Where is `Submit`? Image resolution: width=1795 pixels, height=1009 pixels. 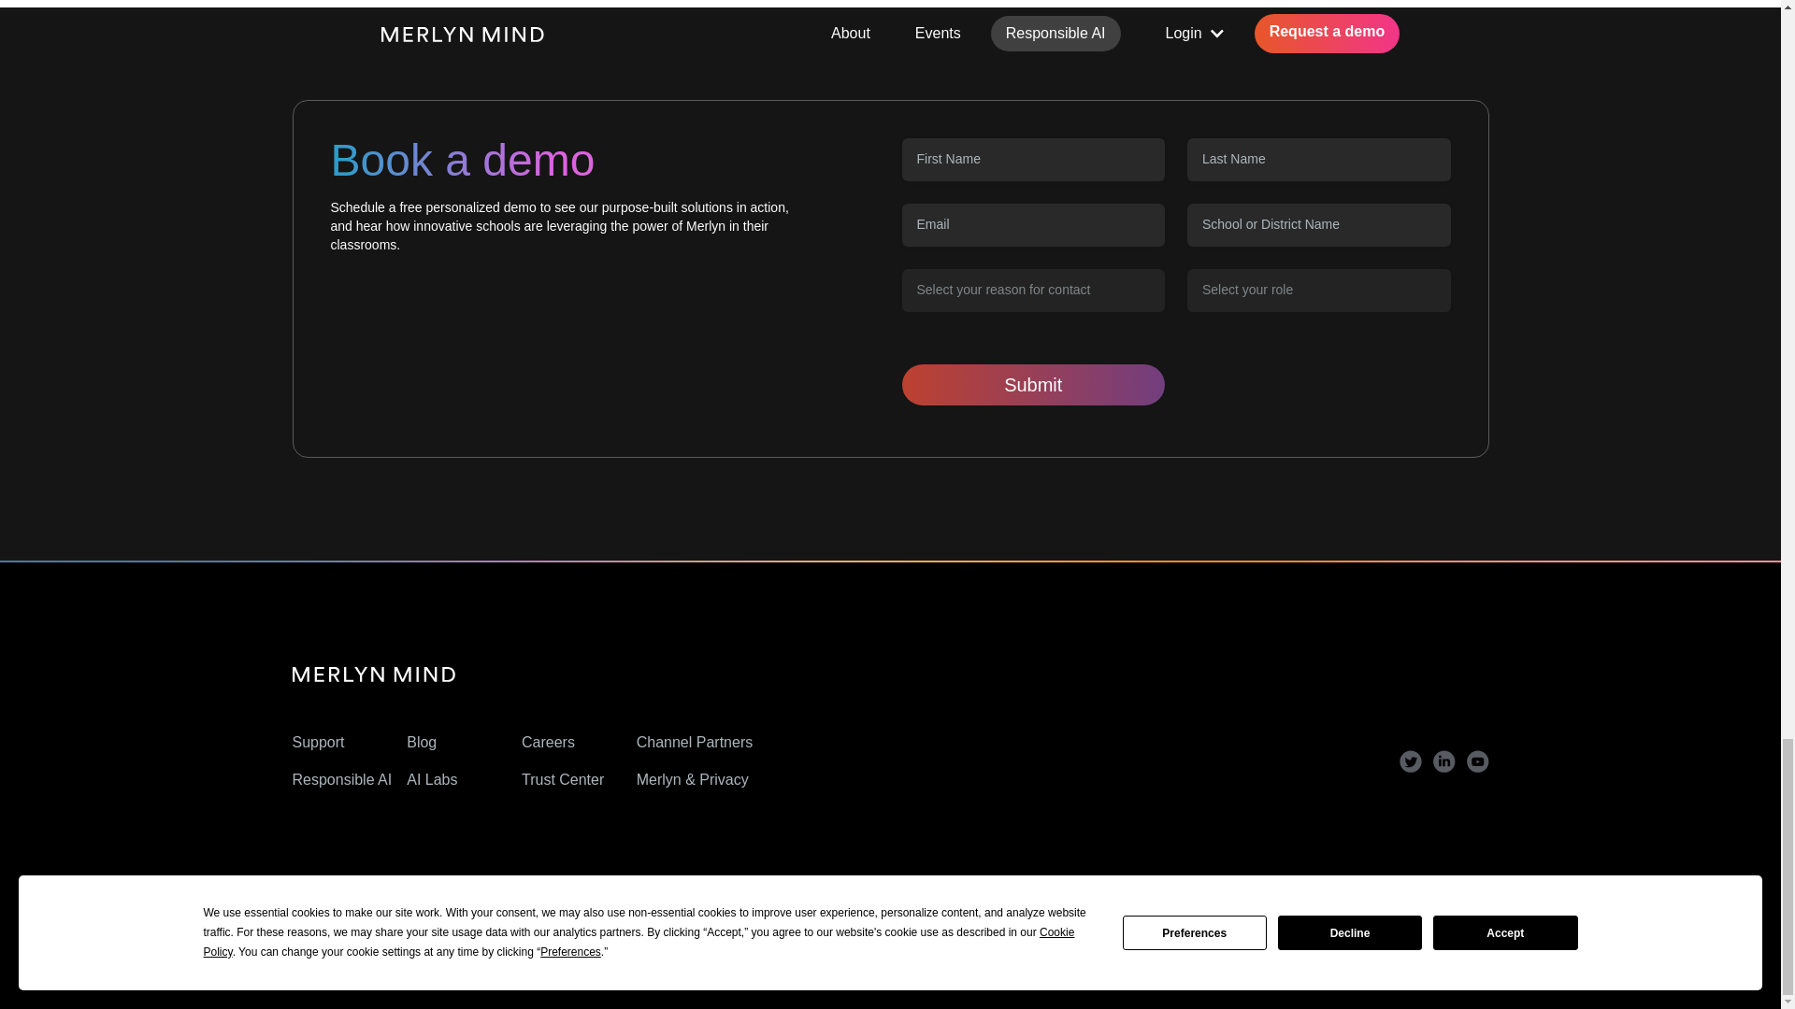
Submit is located at coordinates (1032, 385).